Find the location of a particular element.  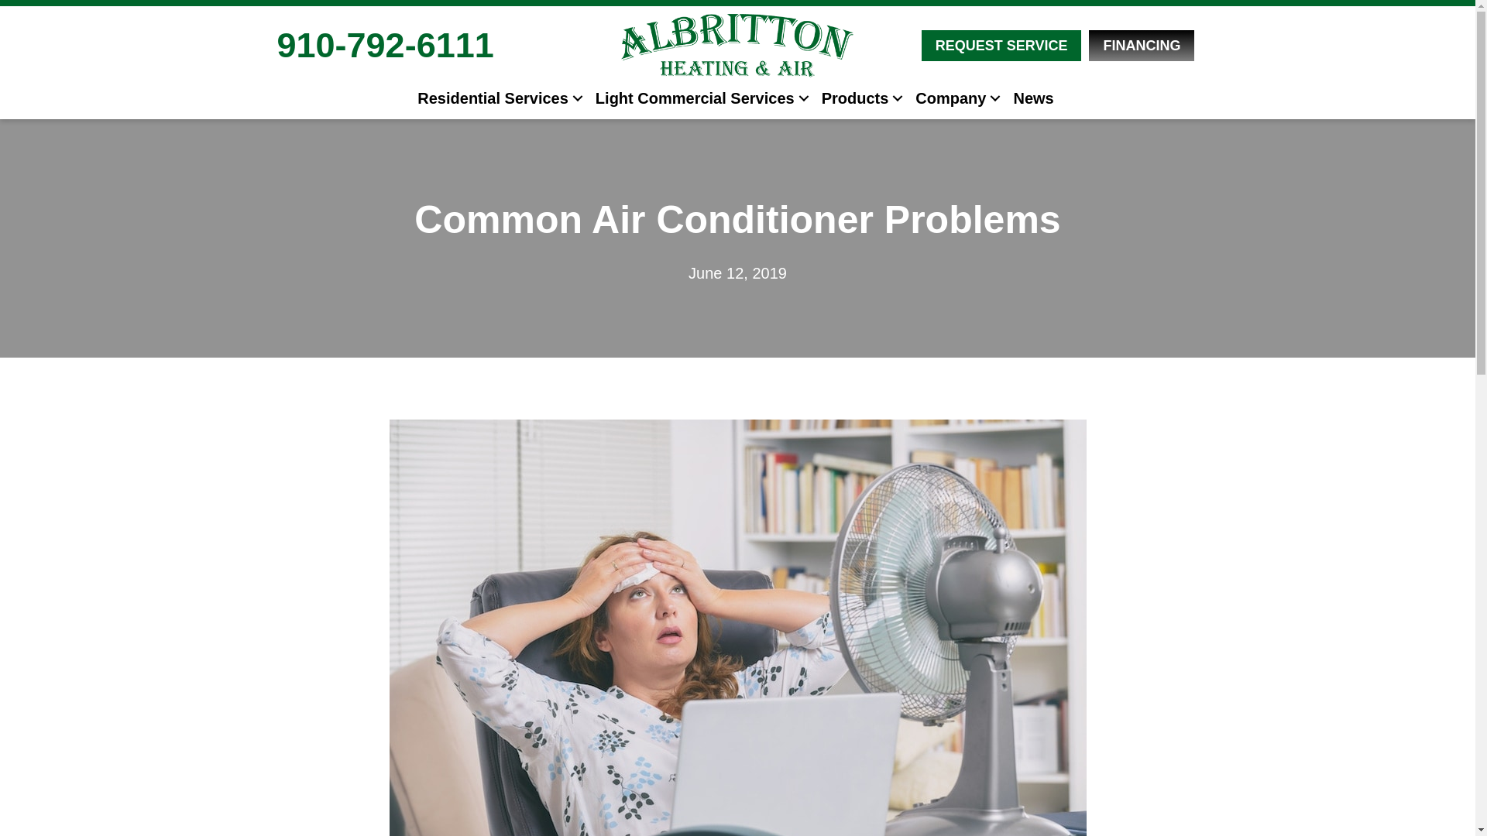

News is located at coordinates (1033, 98).